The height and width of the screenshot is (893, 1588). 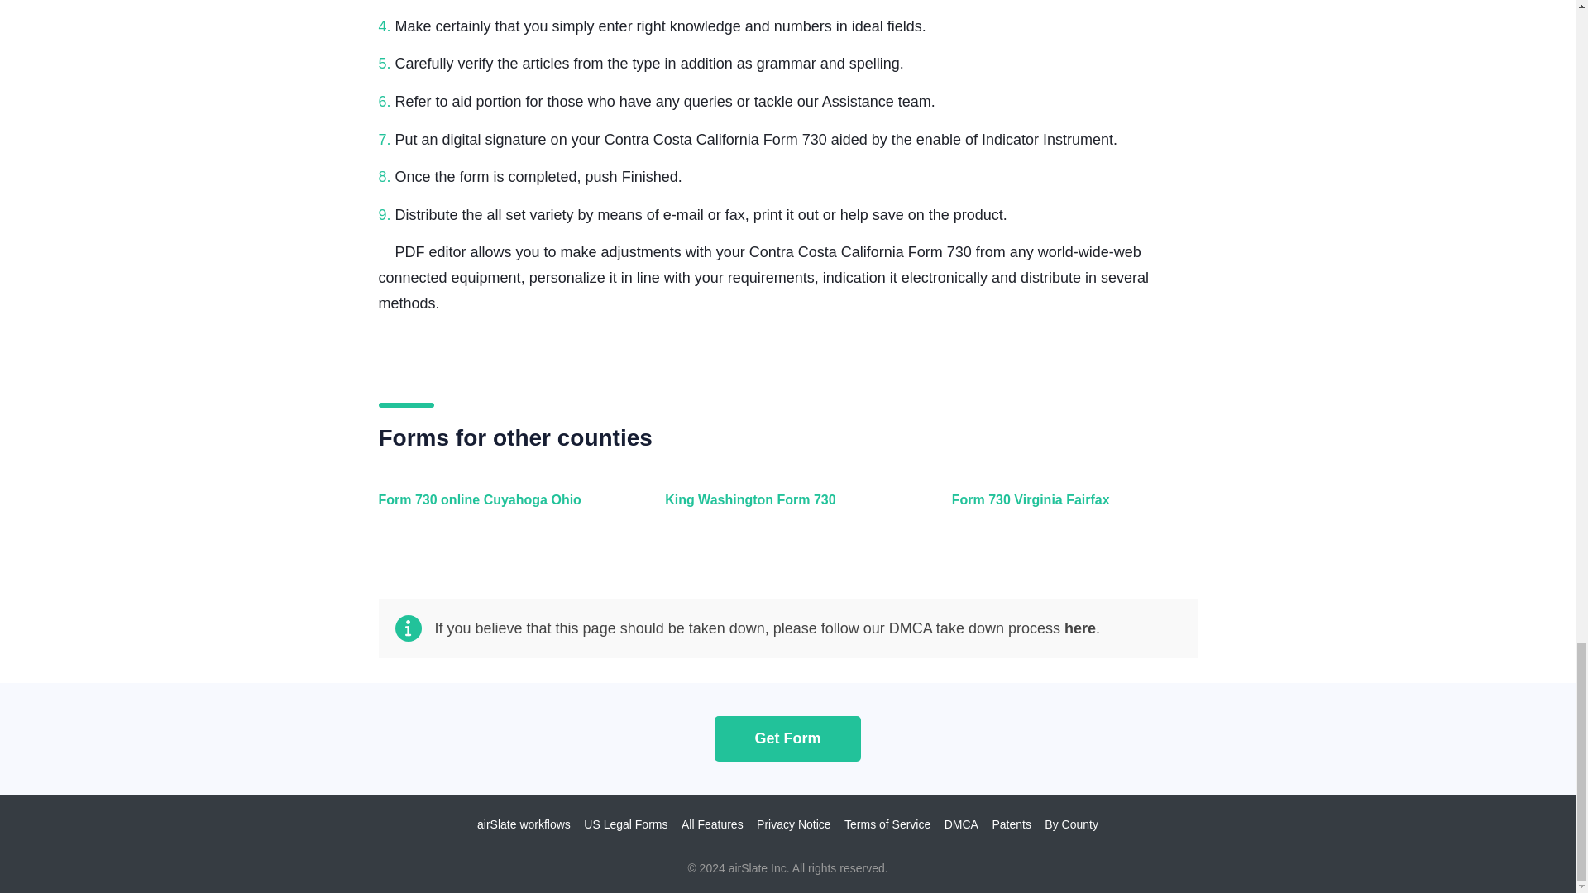 I want to click on Terms of Service, so click(x=887, y=824).